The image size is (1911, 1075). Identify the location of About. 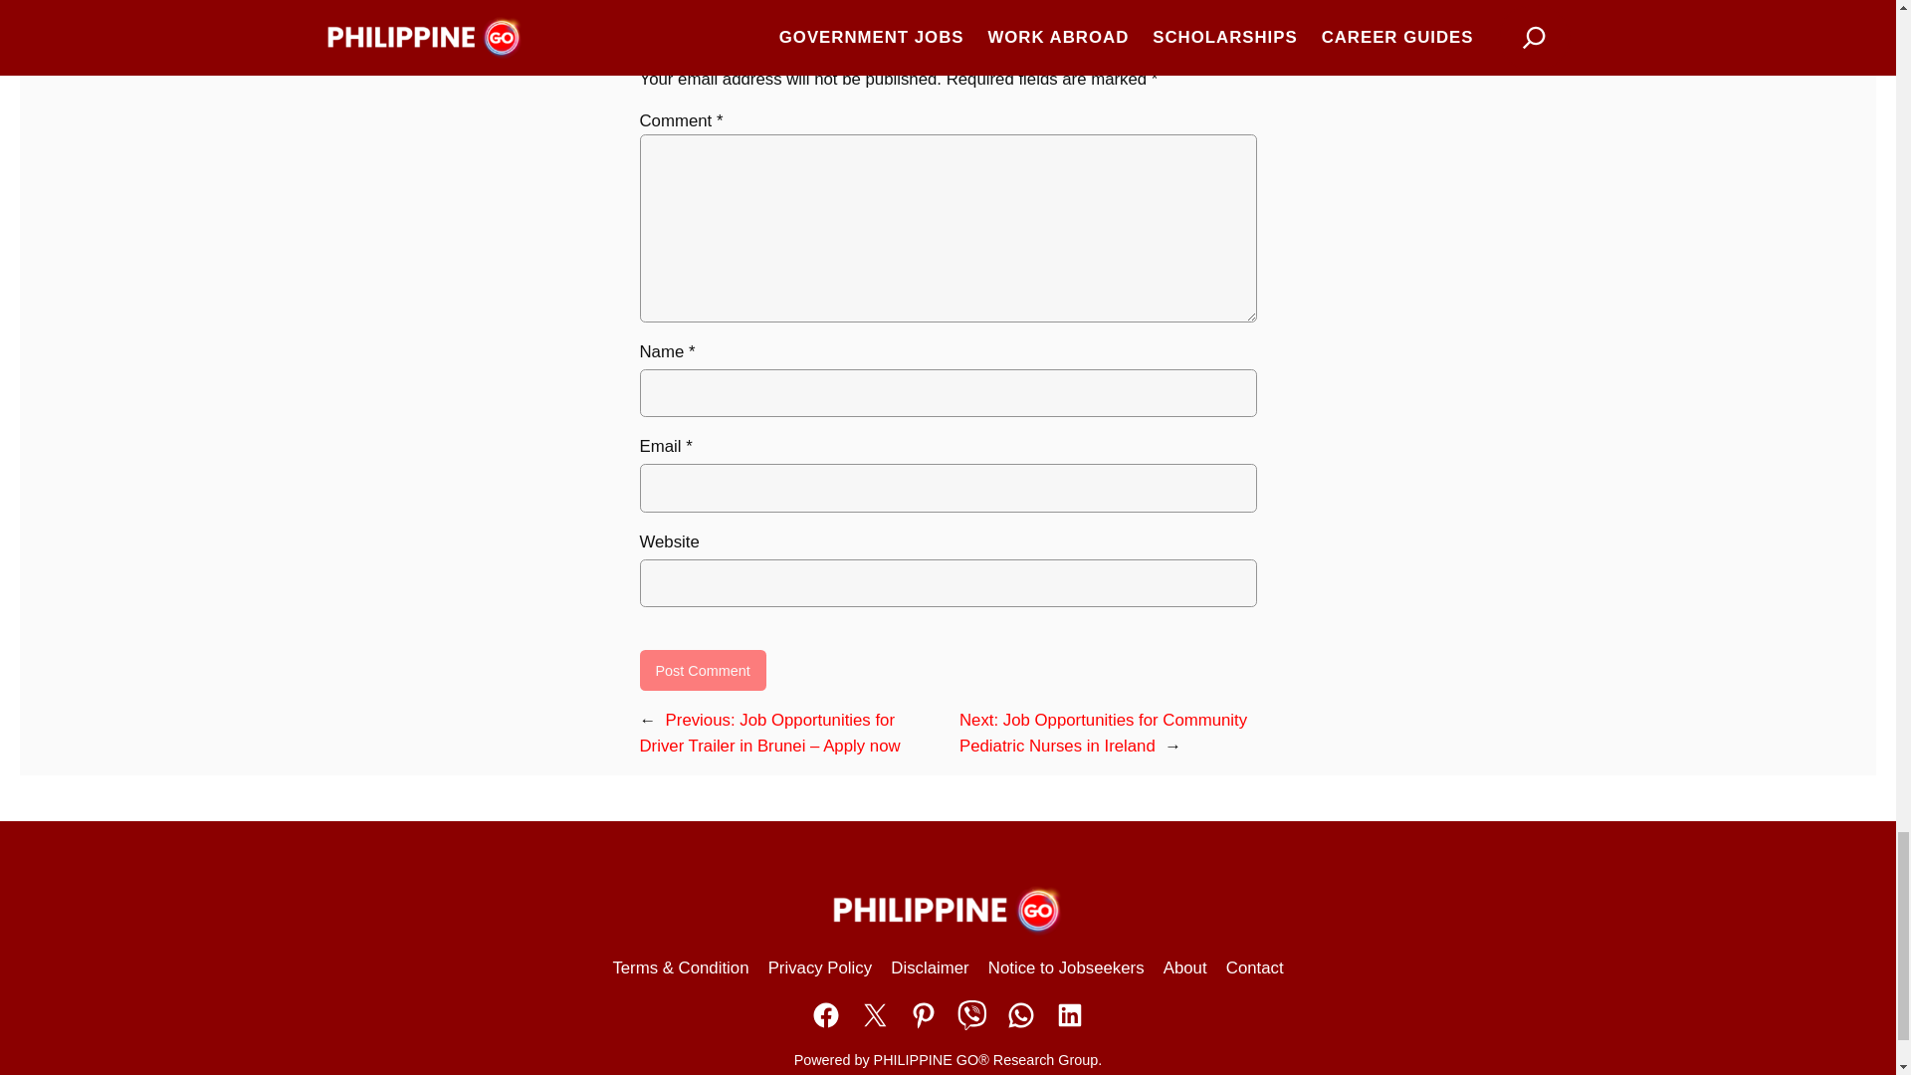
(1185, 968).